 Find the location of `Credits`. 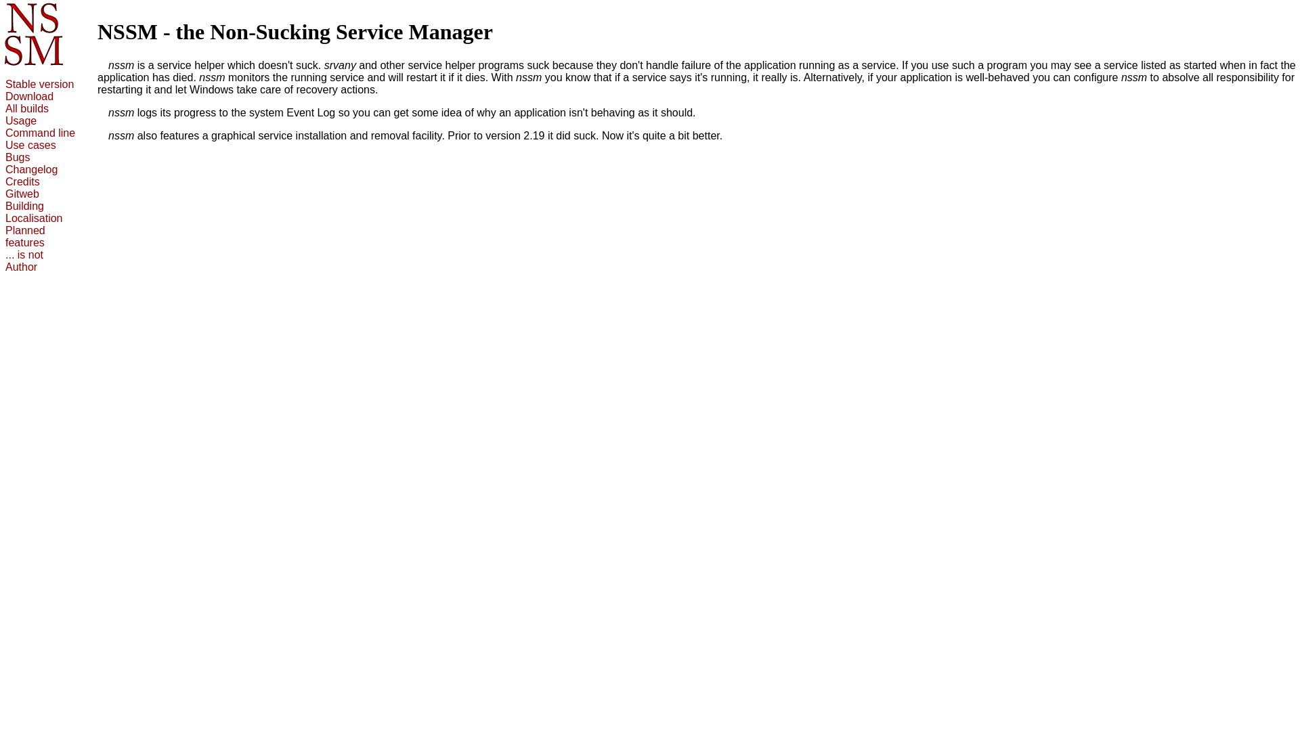

Credits is located at coordinates (23, 181).